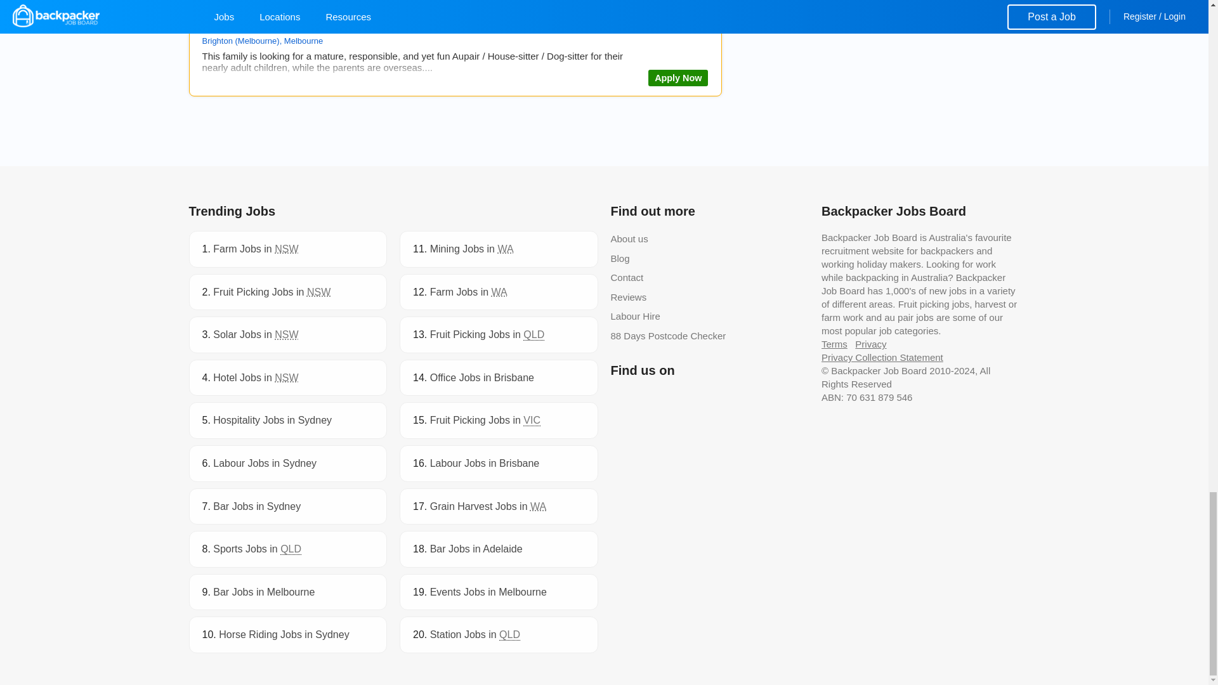 The height and width of the screenshot is (685, 1218). Describe the element at coordinates (272, 292) in the screenshot. I see `Fruit Picking Jobs in NSW` at that location.